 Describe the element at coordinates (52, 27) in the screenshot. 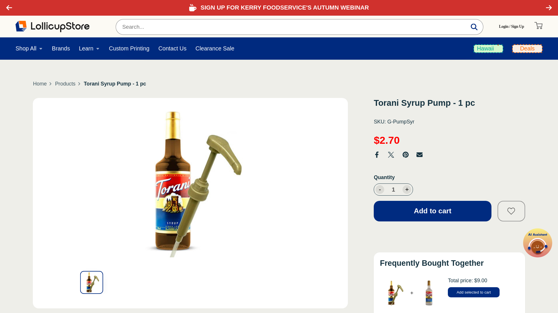

I see `Logo` at that location.